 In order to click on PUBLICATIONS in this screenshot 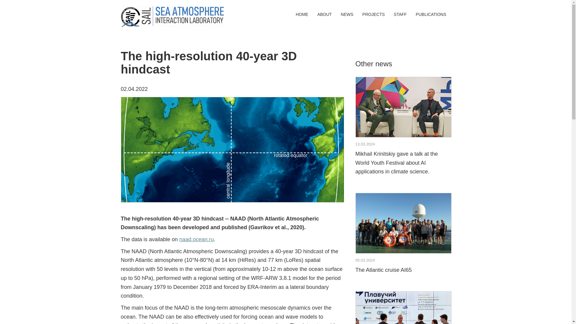, I will do `click(324, 14)`.